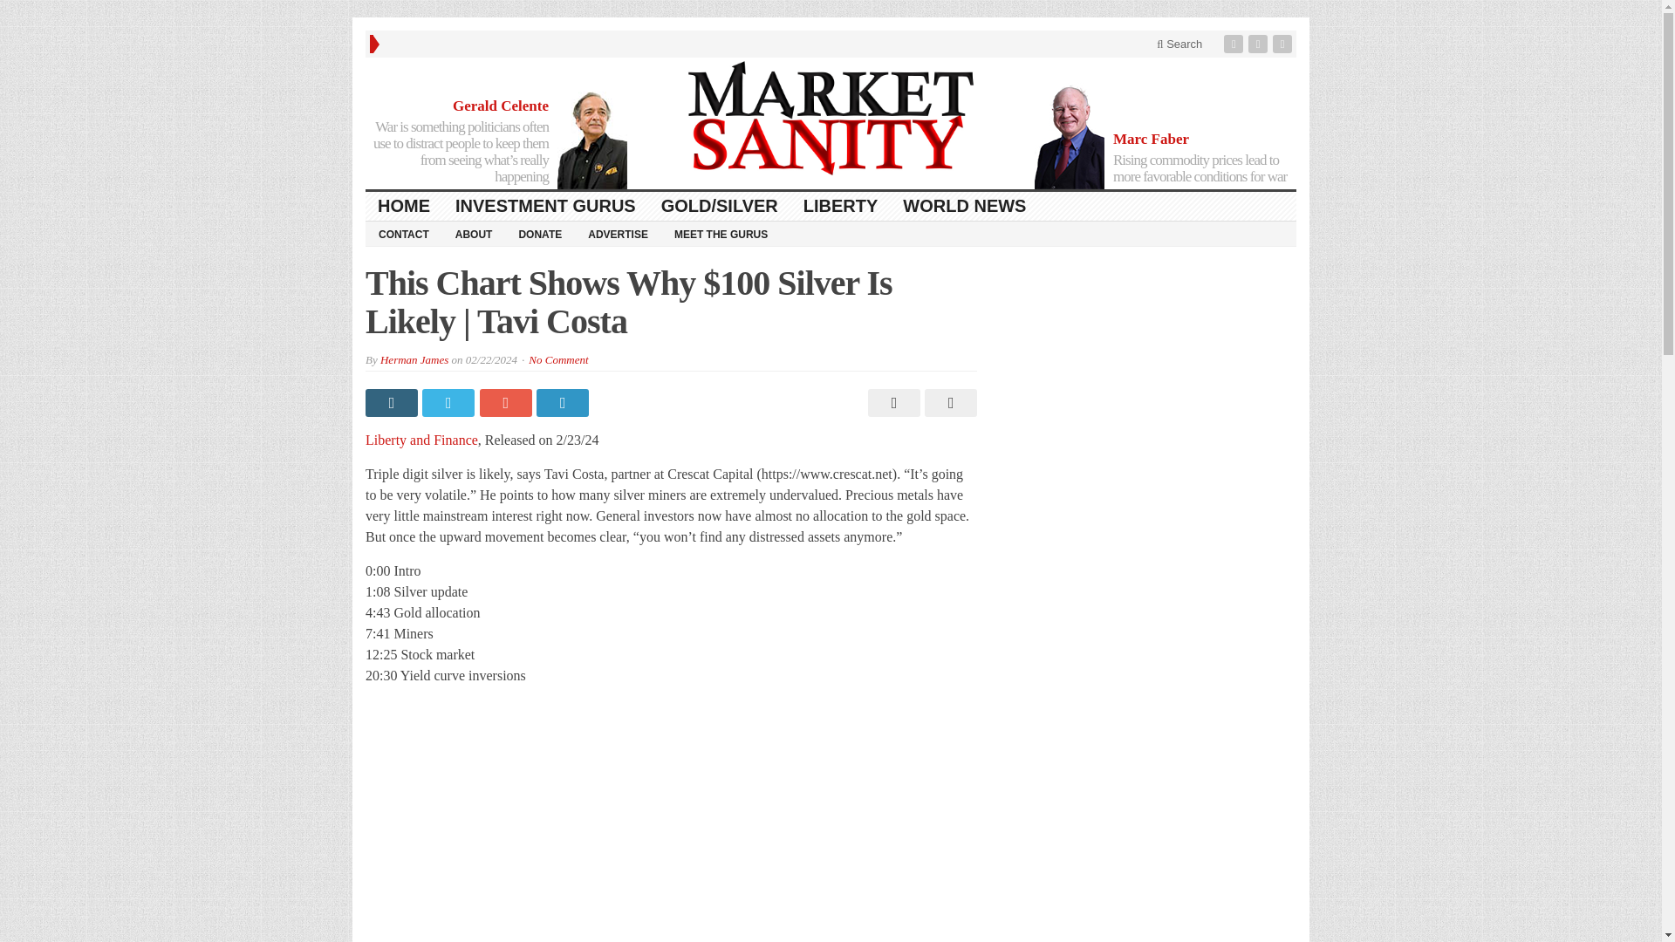 This screenshot has width=1675, height=942. Describe the element at coordinates (1152, 139) in the screenshot. I see `Marc Faber` at that location.